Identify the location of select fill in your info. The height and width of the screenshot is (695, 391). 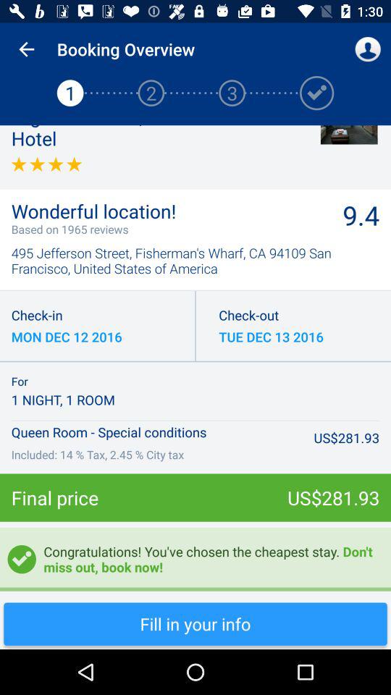
(195, 624).